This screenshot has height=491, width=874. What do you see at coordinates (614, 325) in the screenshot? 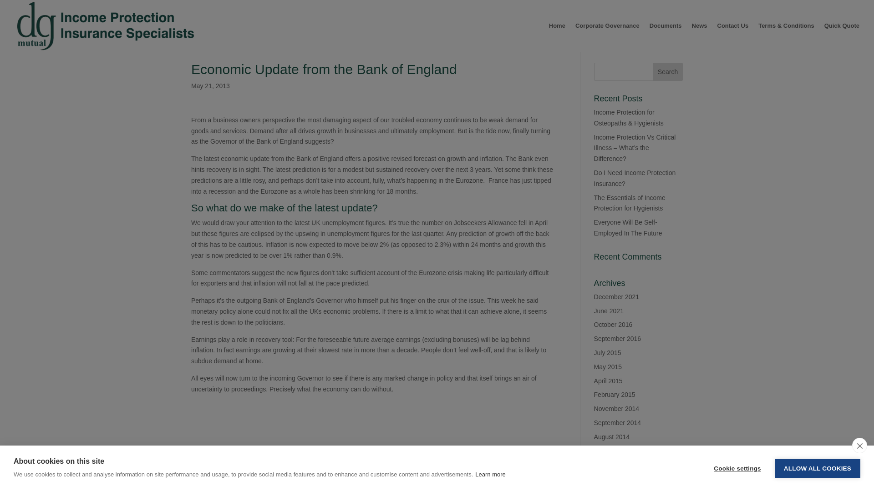
I see `October 2016` at bounding box center [614, 325].